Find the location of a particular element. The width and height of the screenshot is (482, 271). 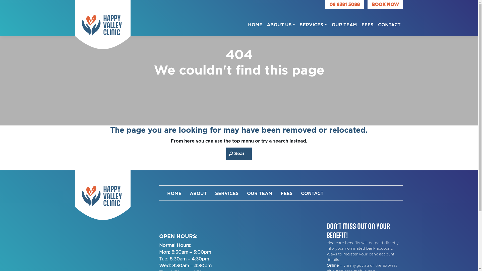

ABOUT US is located at coordinates (281, 24).